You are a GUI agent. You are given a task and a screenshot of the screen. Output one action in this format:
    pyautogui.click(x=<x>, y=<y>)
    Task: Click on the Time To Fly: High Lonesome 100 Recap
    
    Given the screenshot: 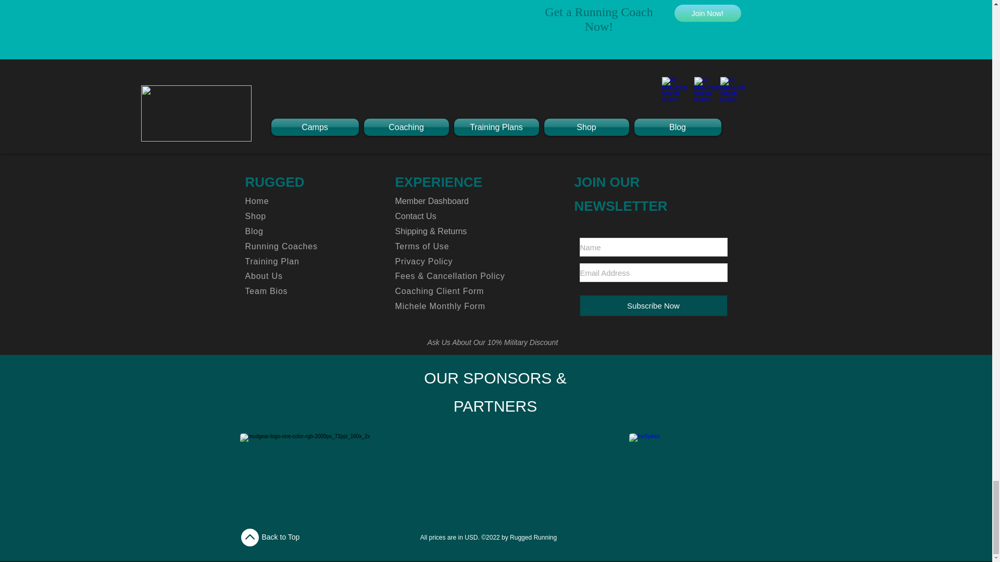 What is the action you would take?
    pyautogui.click(x=495, y=67)
    